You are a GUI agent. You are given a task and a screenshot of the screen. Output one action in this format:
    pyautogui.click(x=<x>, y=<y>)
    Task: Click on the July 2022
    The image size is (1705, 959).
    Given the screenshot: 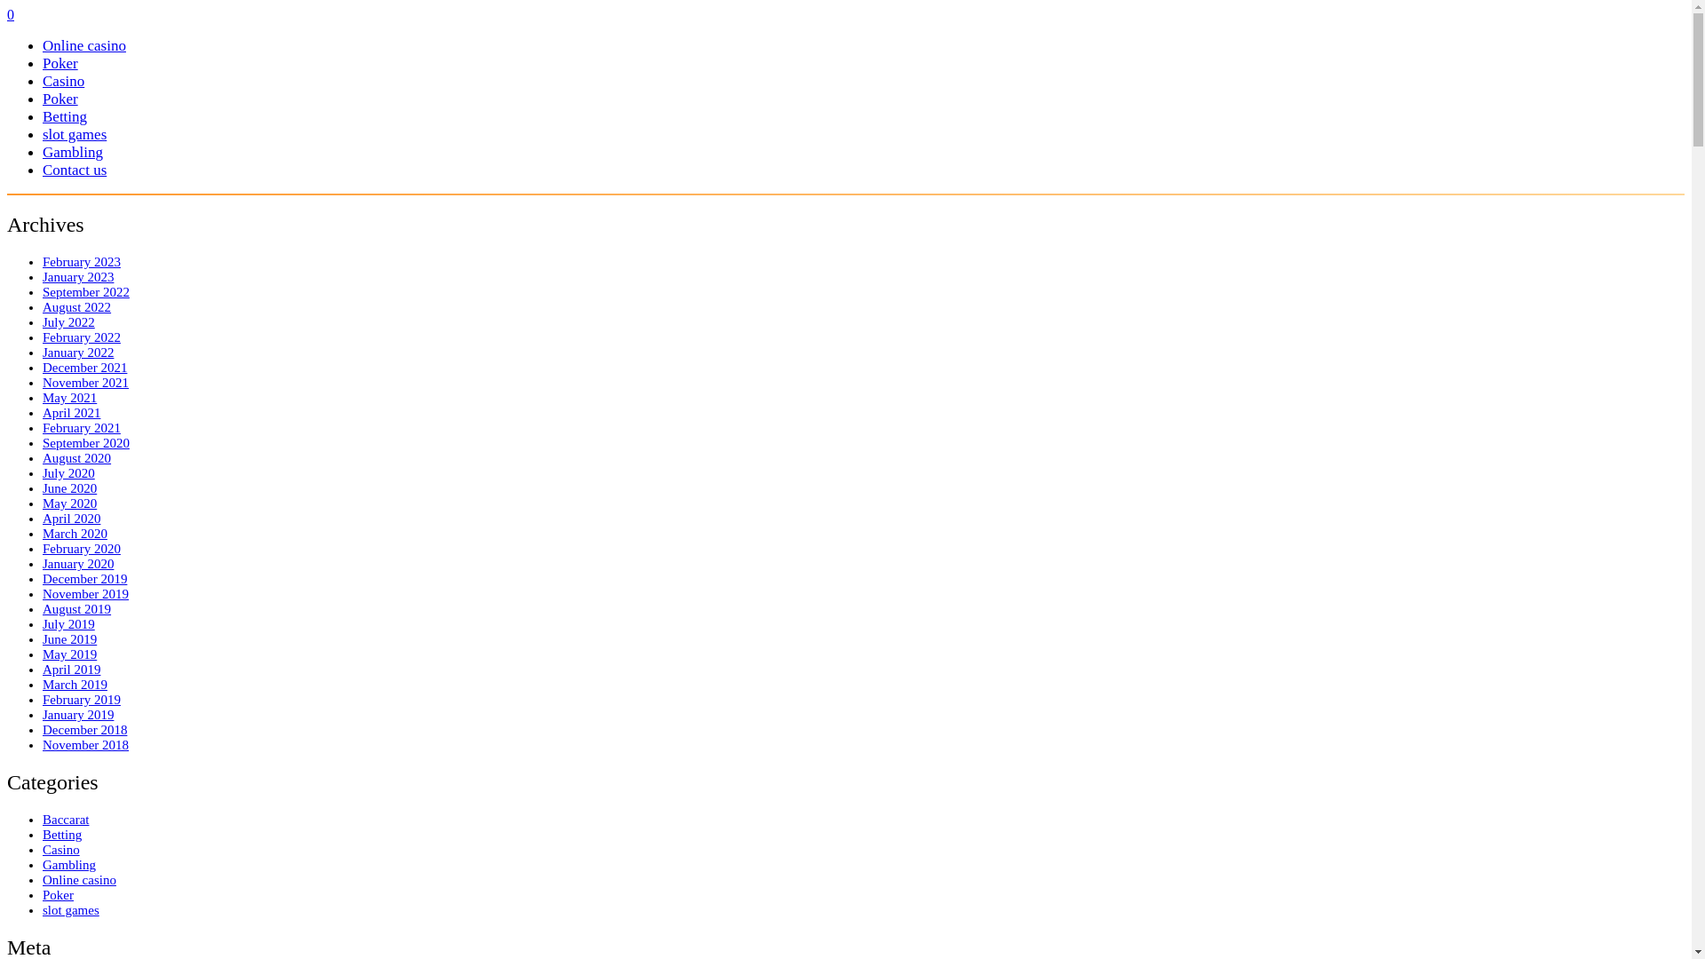 What is the action you would take?
    pyautogui.click(x=69, y=322)
    